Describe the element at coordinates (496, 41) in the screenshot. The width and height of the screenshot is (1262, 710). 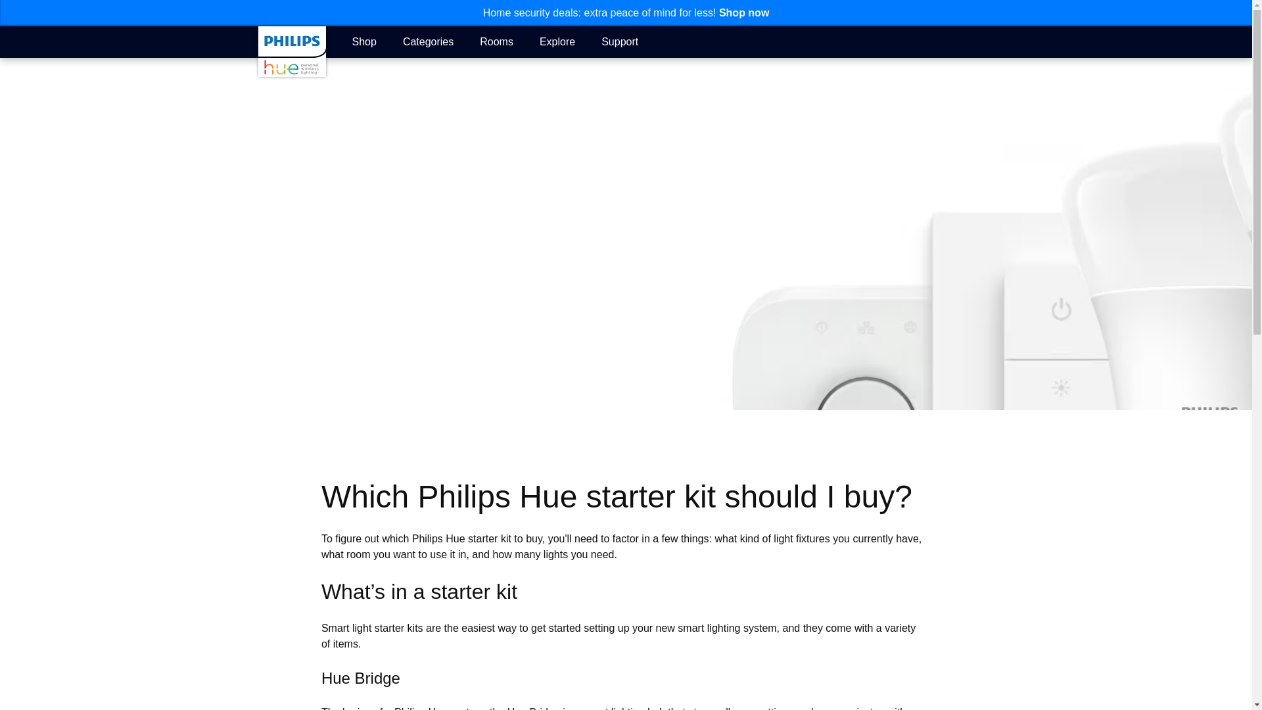
I see `Rooms` at that location.